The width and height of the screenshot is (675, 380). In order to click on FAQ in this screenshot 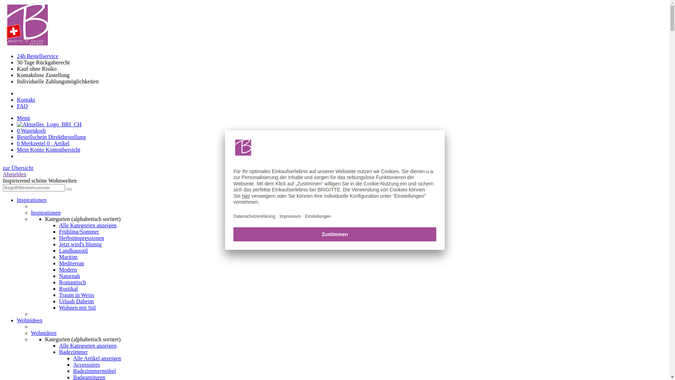, I will do `click(22, 106)`.